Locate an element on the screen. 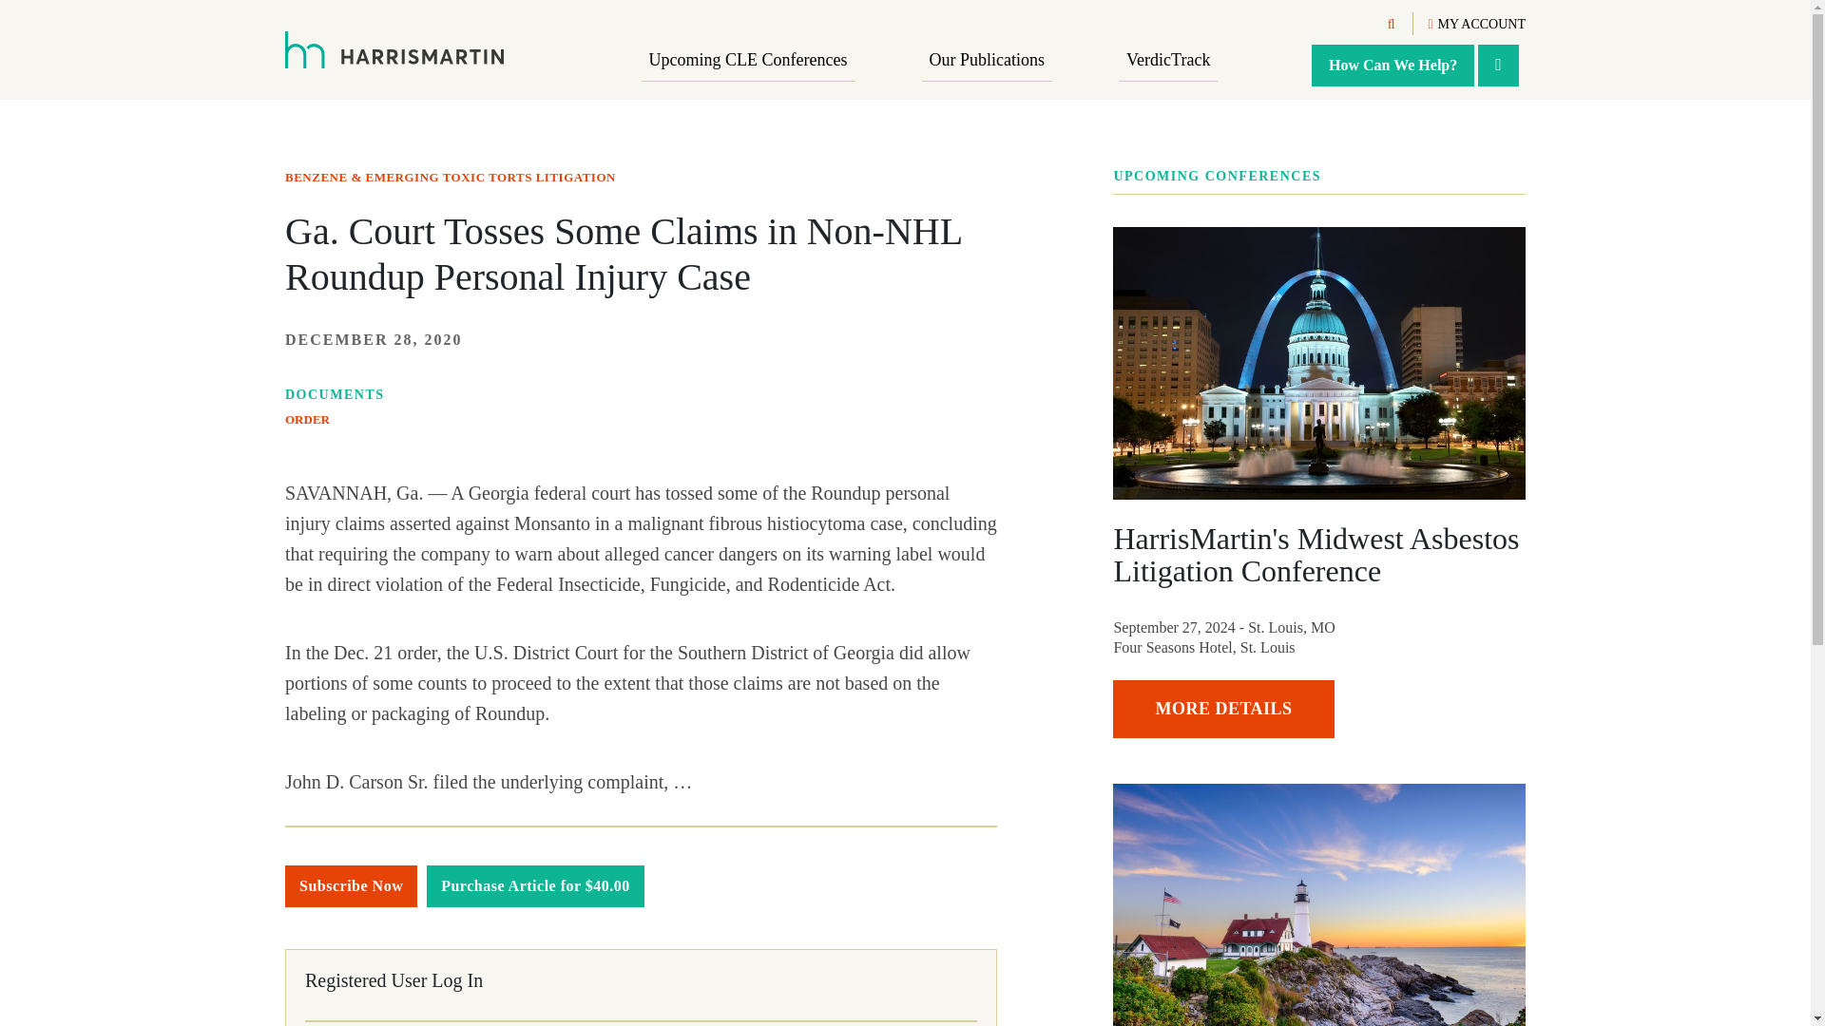  Upcoming CLE Conferences is located at coordinates (749, 61).